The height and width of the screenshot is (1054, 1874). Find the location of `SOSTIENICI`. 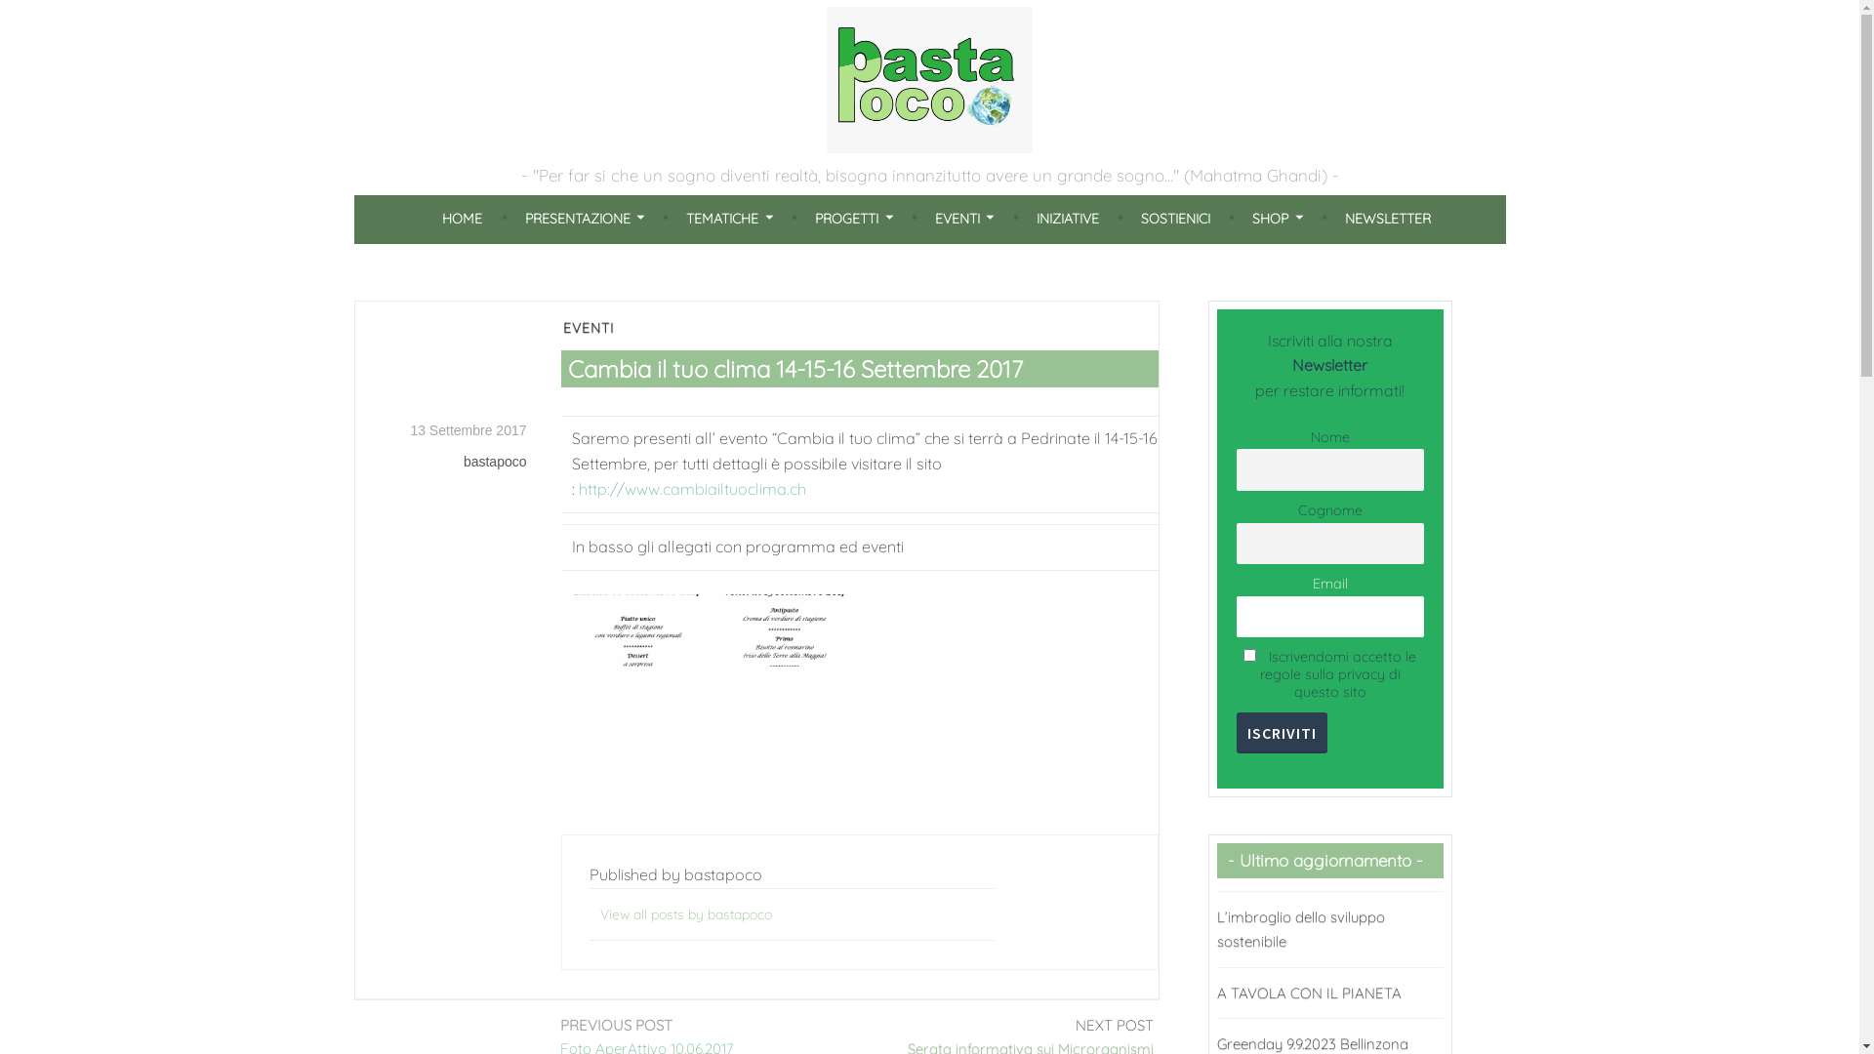

SOSTIENICI is located at coordinates (1175, 219).